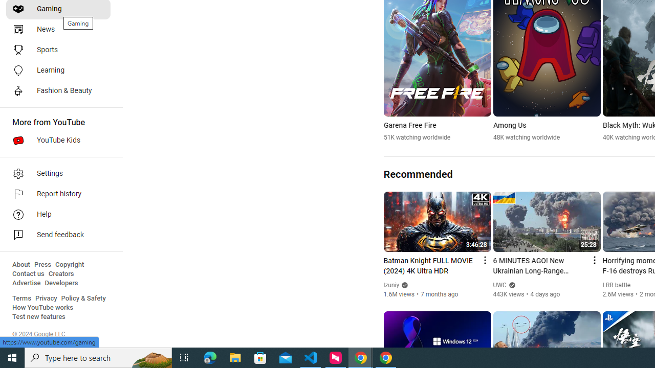 The height and width of the screenshot is (368, 655). What do you see at coordinates (58, 71) in the screenshot?
I see `Learning` at bounding box center [58, 71].